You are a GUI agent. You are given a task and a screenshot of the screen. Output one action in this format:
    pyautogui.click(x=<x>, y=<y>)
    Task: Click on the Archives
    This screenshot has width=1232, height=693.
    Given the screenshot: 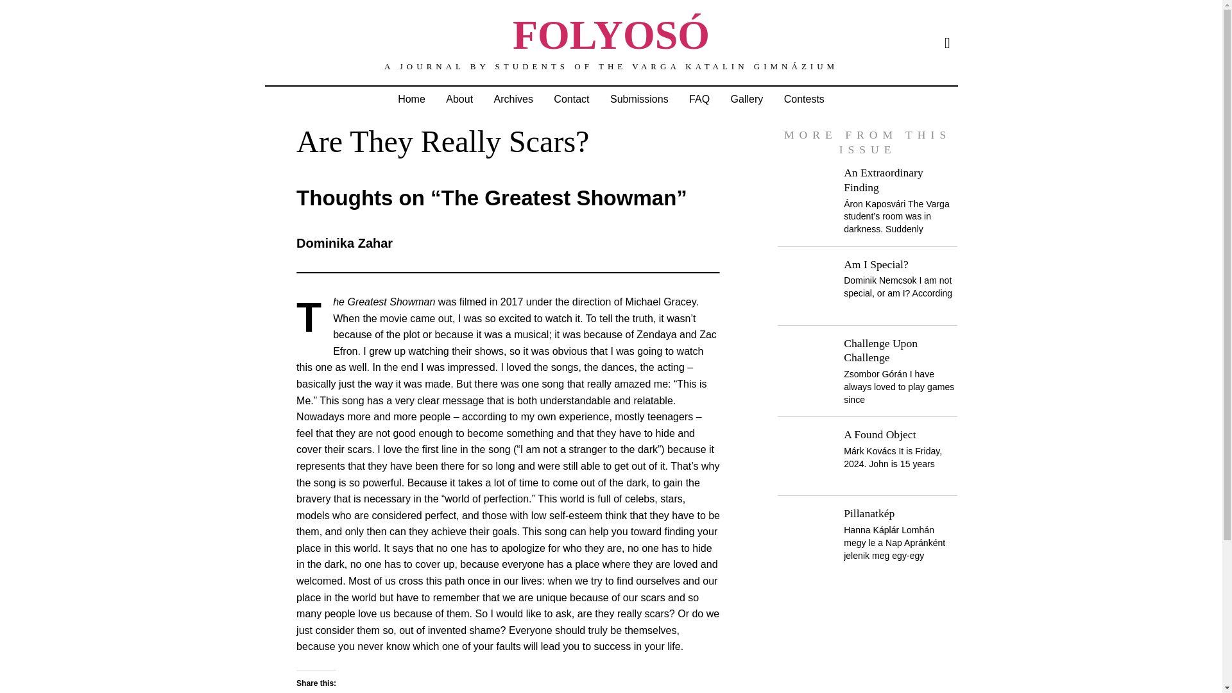 What is the action you would take?
    pyautogui.click(x=513, y=99)
    